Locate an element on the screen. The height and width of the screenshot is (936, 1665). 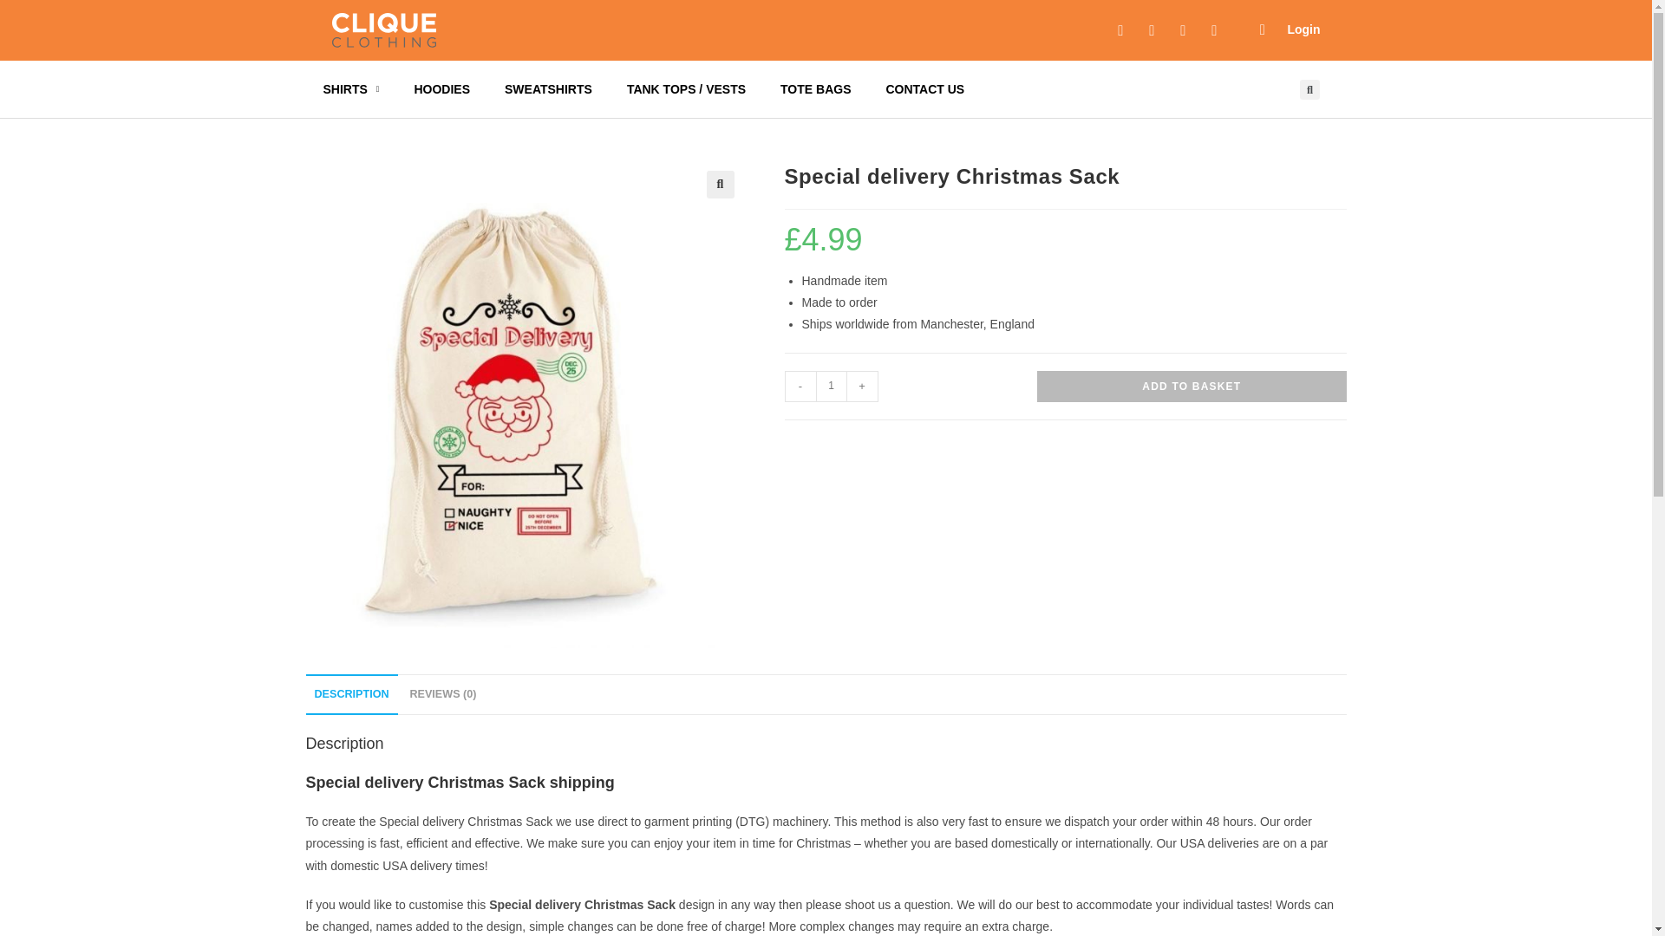
View All Hoodies is located at coordinates (441, 88).